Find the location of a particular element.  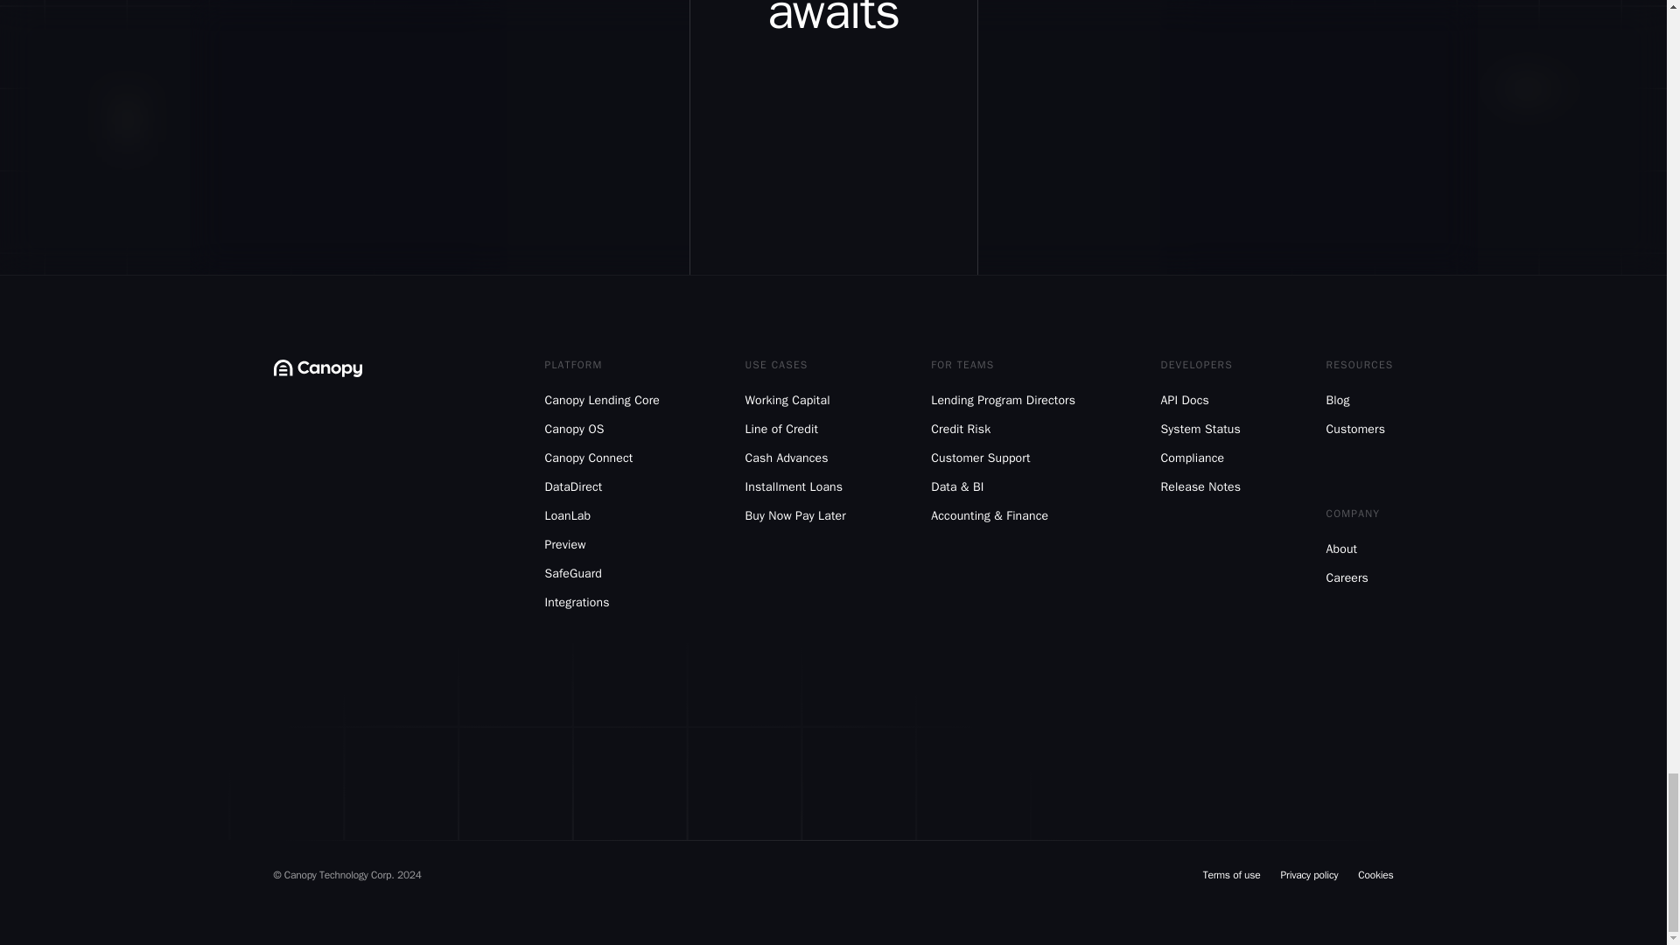

Preview is located at coordinates (602, 544).